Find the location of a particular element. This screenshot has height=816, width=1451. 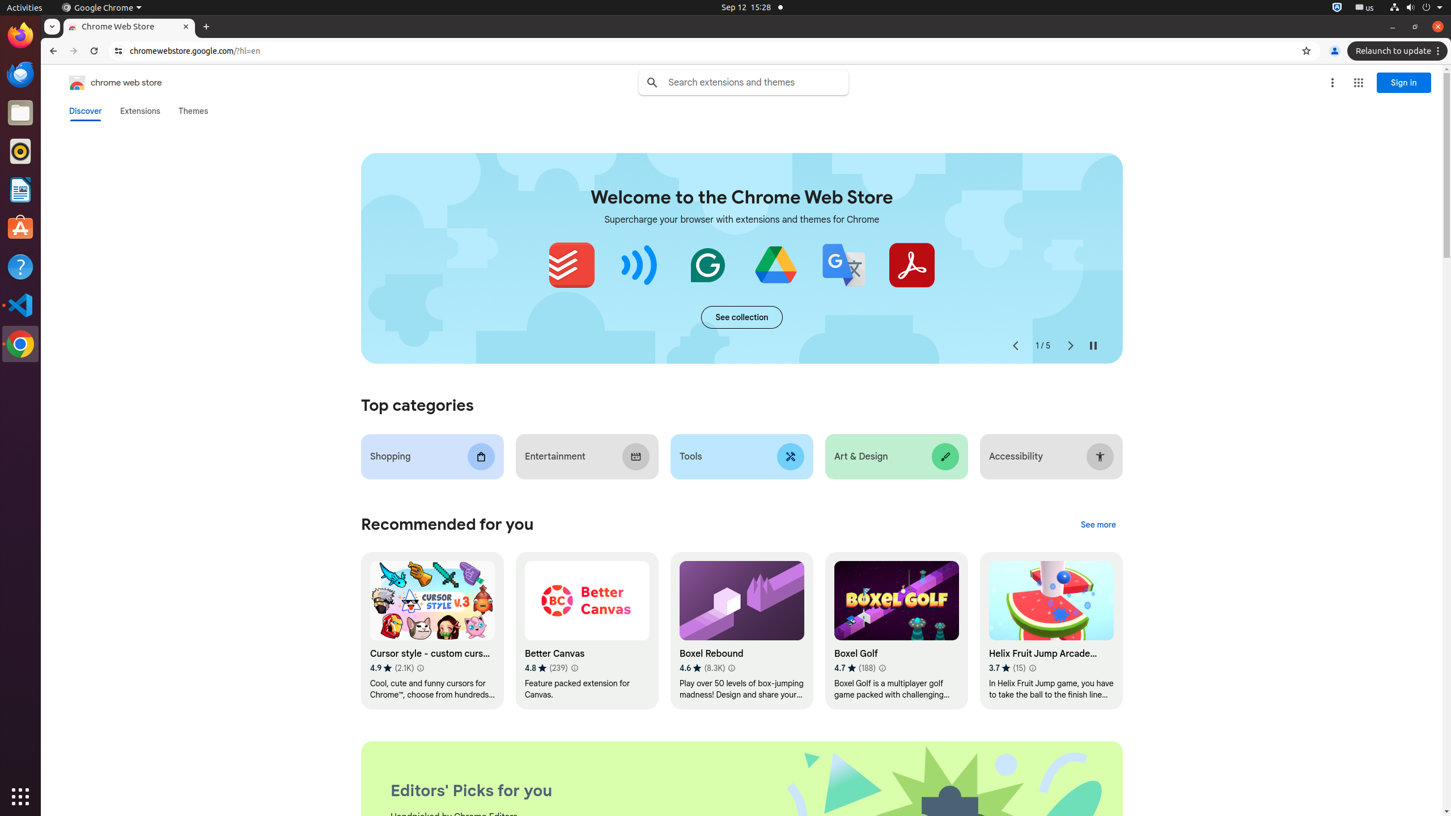

Learn more about results and reviews "Better Canvas" is located at coordinates (574, 669).